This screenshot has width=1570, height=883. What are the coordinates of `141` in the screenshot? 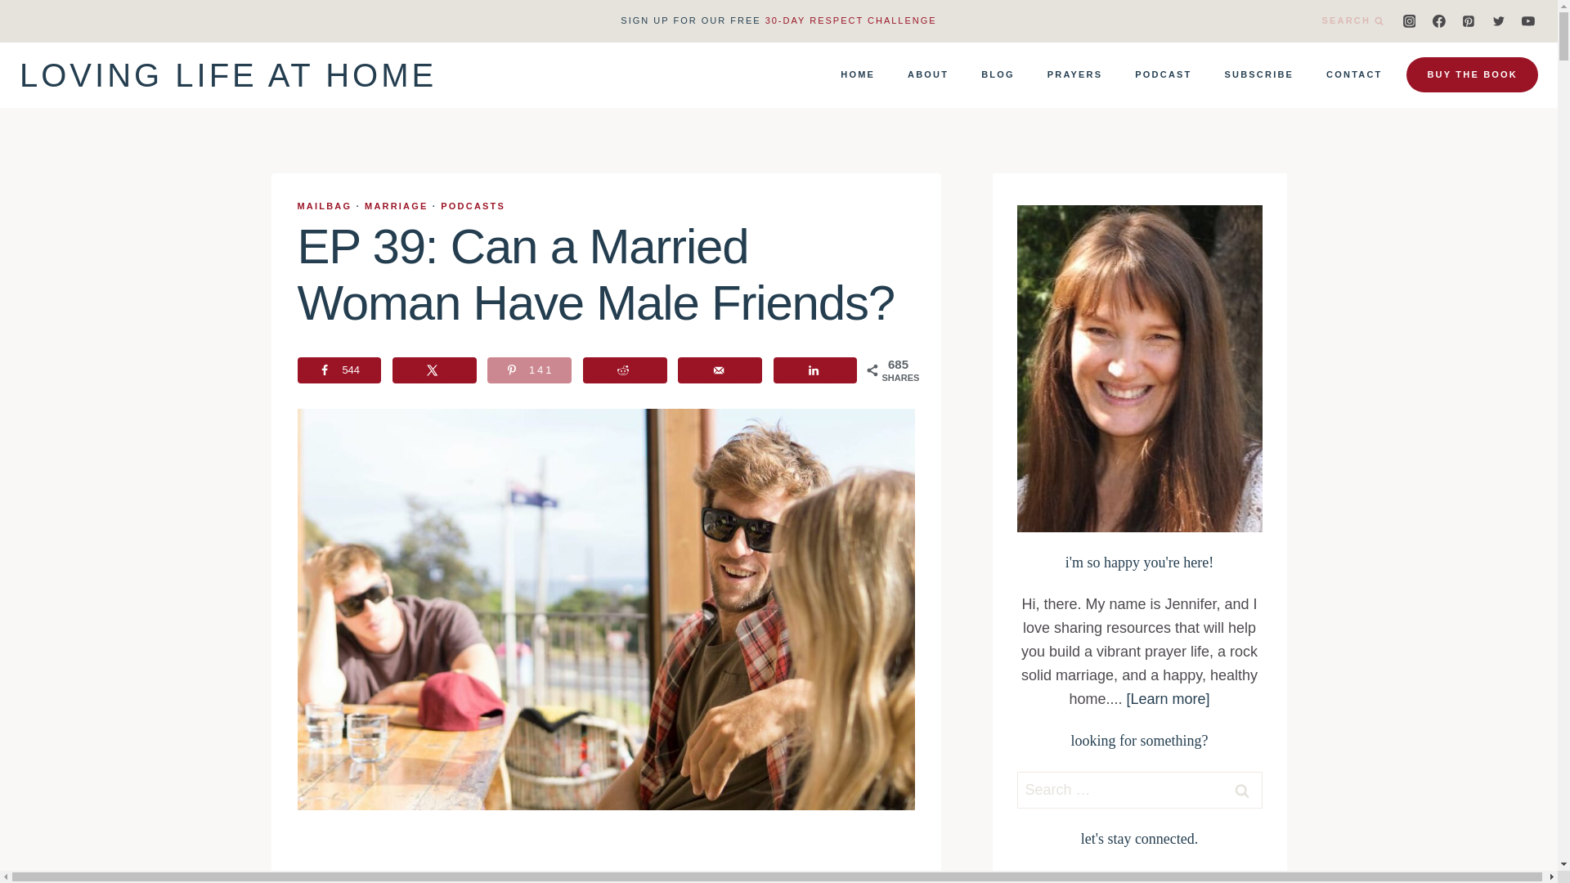 It's located at (528, 370).